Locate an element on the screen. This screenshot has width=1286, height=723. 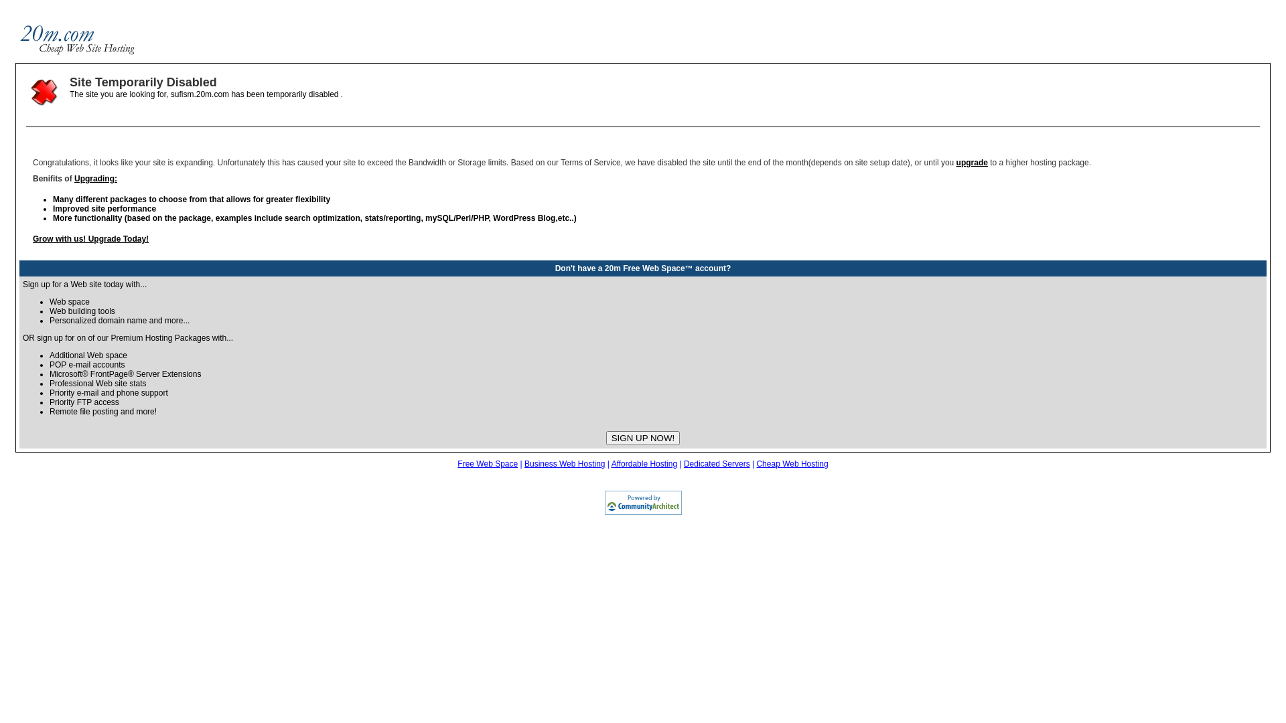
Cheap Web Hosting is located at coordinates (792, 464).